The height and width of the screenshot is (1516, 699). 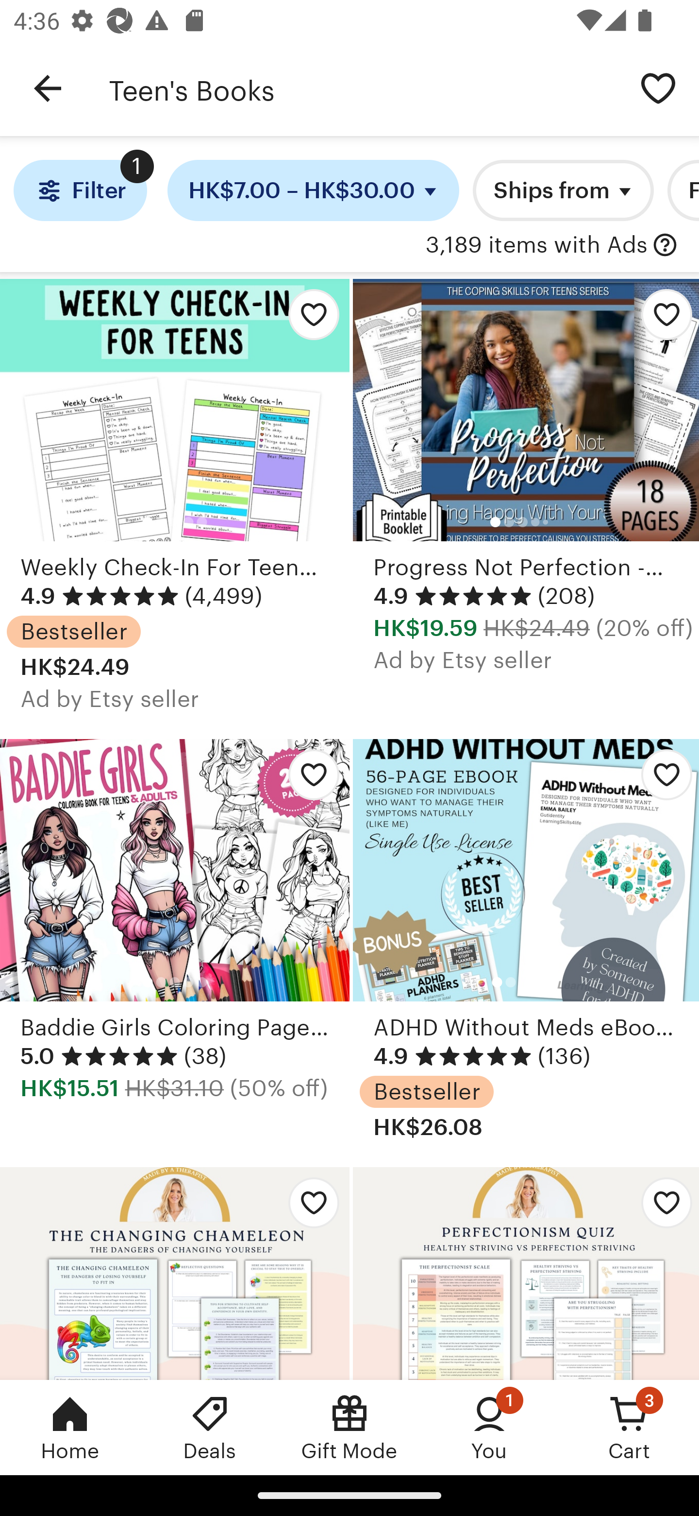 What do you see at coordinates (563, 190) in the screenshot?
I see `Ships from` at bounding box center [563, 190].